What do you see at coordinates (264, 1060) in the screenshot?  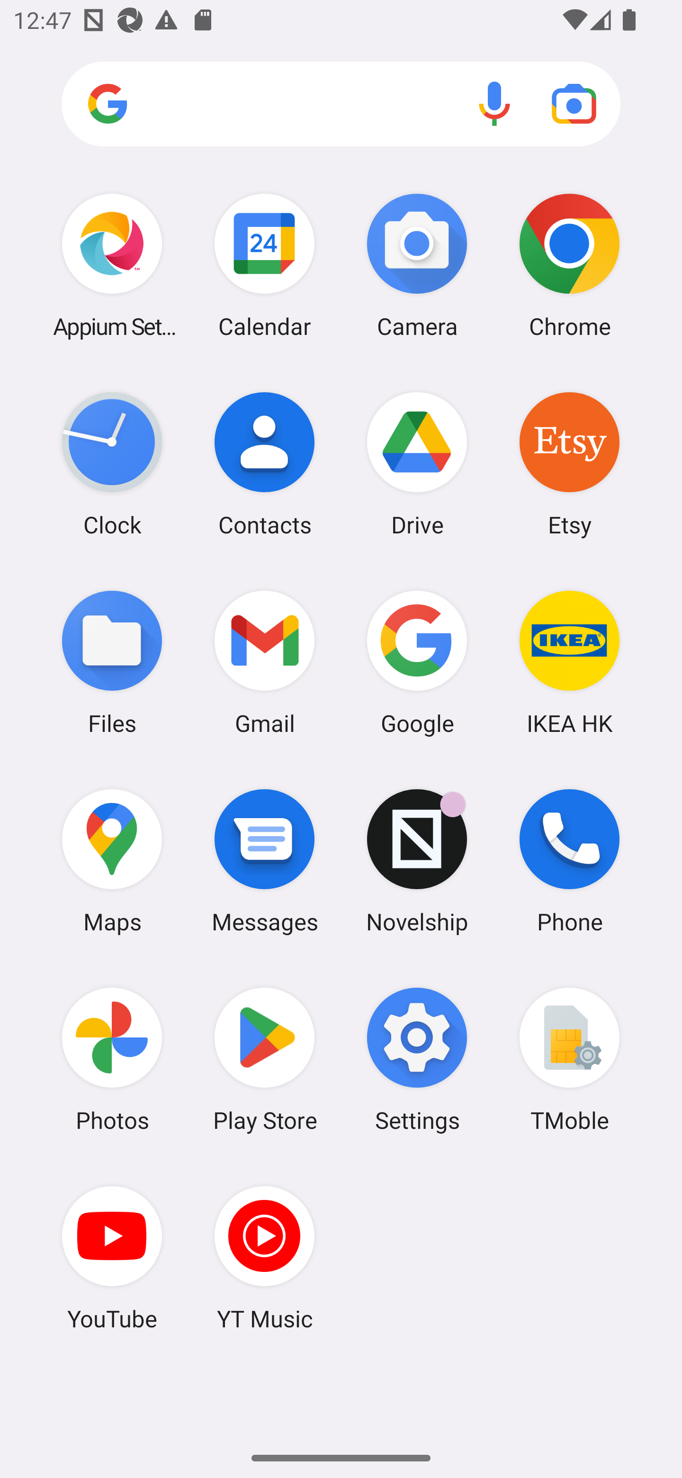 I see `Play Store` at bounding box center [264, 1060].